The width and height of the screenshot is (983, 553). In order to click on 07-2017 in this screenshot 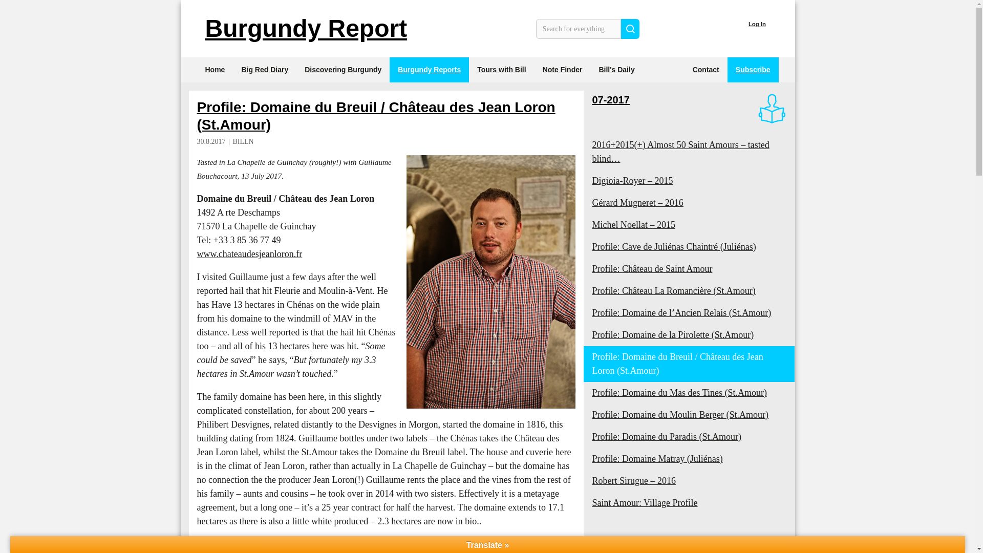, I will do `click(610, 99)`.